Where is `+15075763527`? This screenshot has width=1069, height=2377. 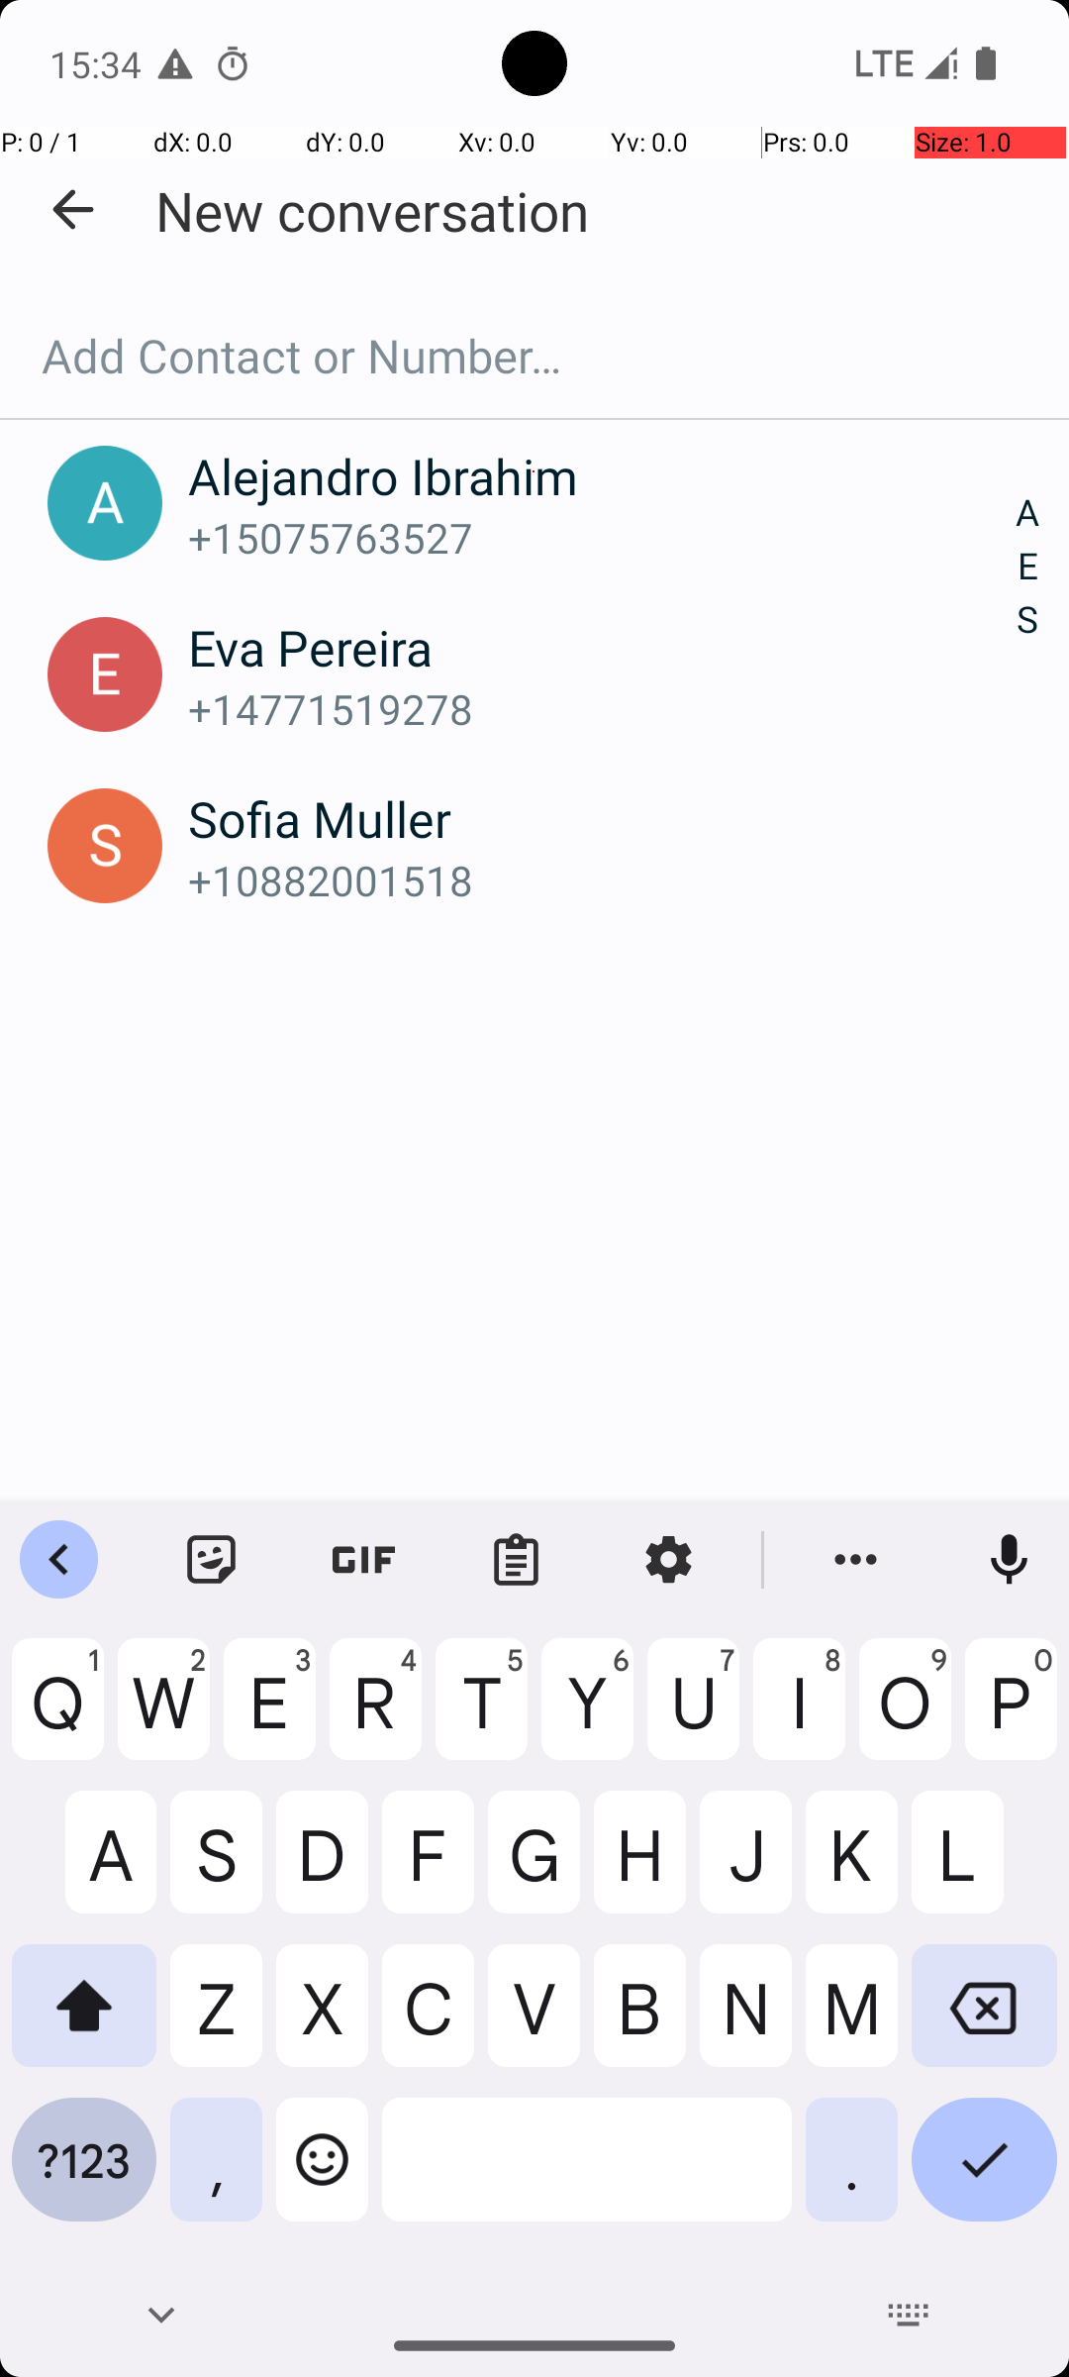 +15075763527 is located at coordinates (602, 537).